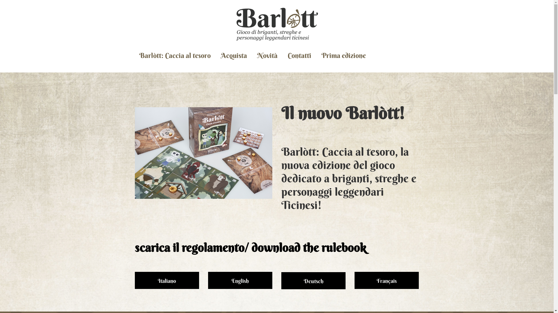 The image size is (558, 313). What do you see at coordinates (299, 56) in the screenshot?
I see `Contatti` at bounding box center [299, 56].